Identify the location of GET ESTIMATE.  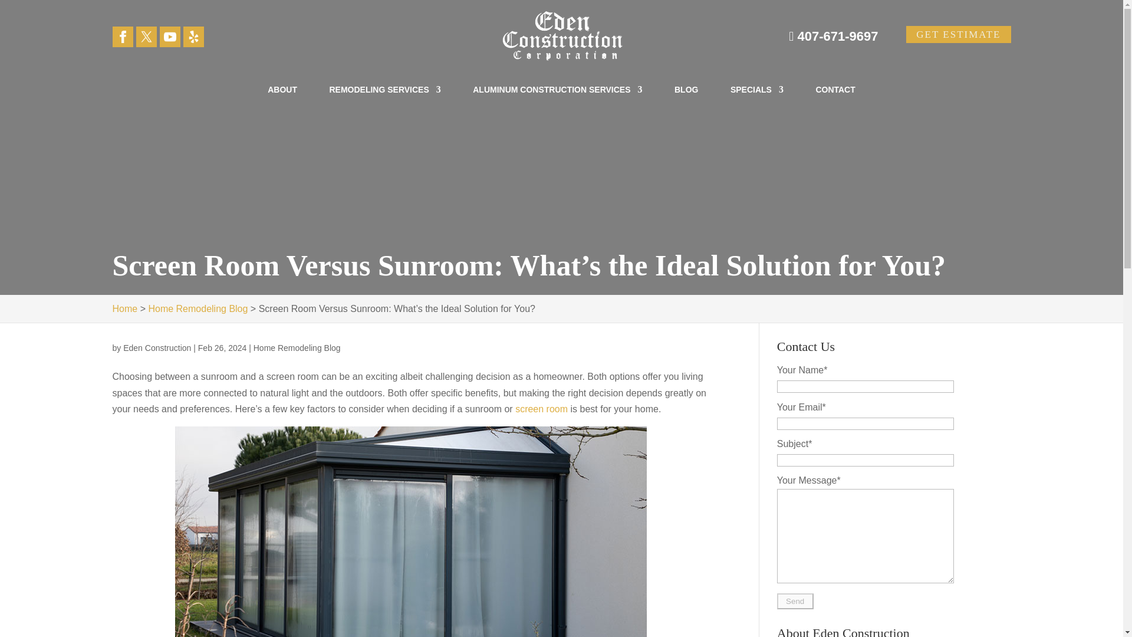
(959, 34).